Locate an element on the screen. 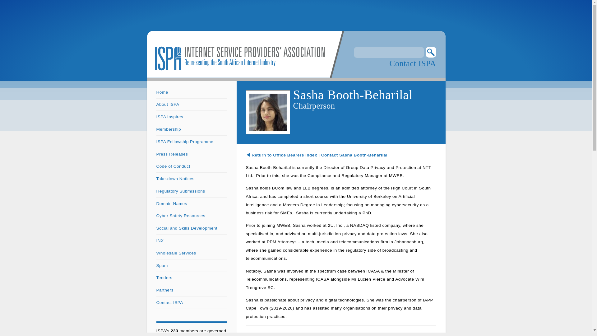 Image resolution: width=597 pixels, height=336 pixels. Social and Skills Development is located at coordinates (187, 228).